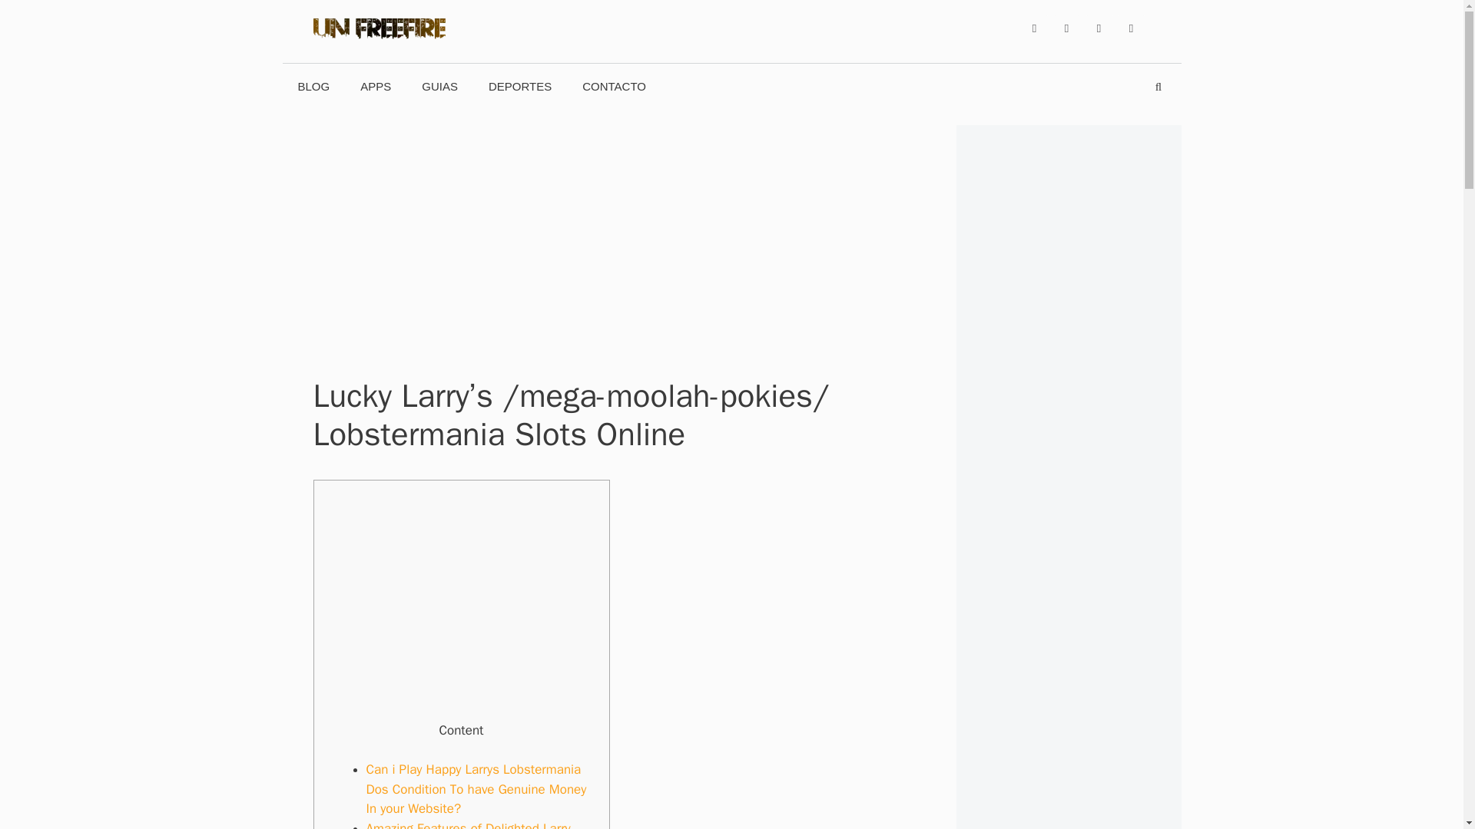  I want to click on DEPORTES, so click(519, 86).